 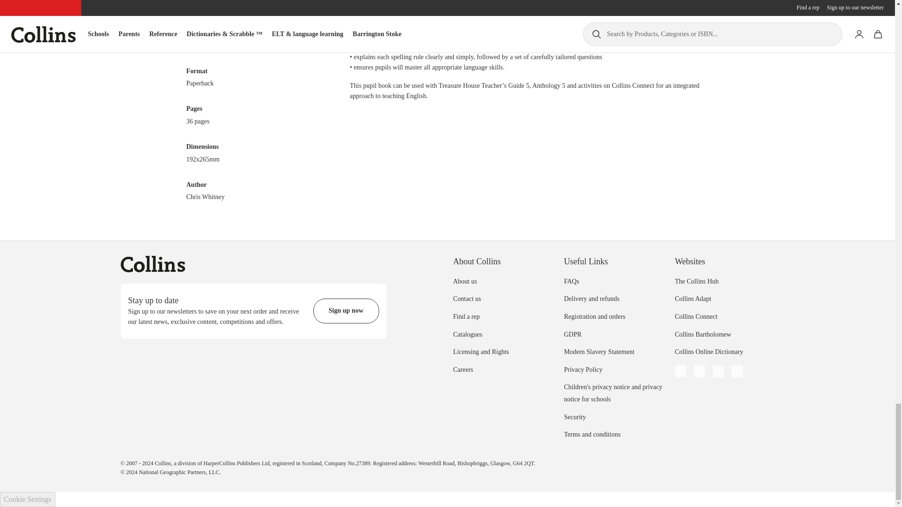 I want to click on Children's privacy notice and privacy notice for schools, so click(x=613, y=392).